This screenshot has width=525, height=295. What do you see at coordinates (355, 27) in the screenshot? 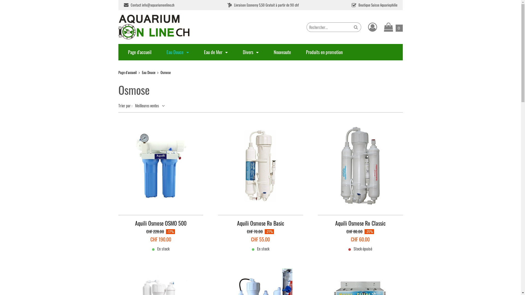
I see `Rechercher` at bounding box center [355, 27].